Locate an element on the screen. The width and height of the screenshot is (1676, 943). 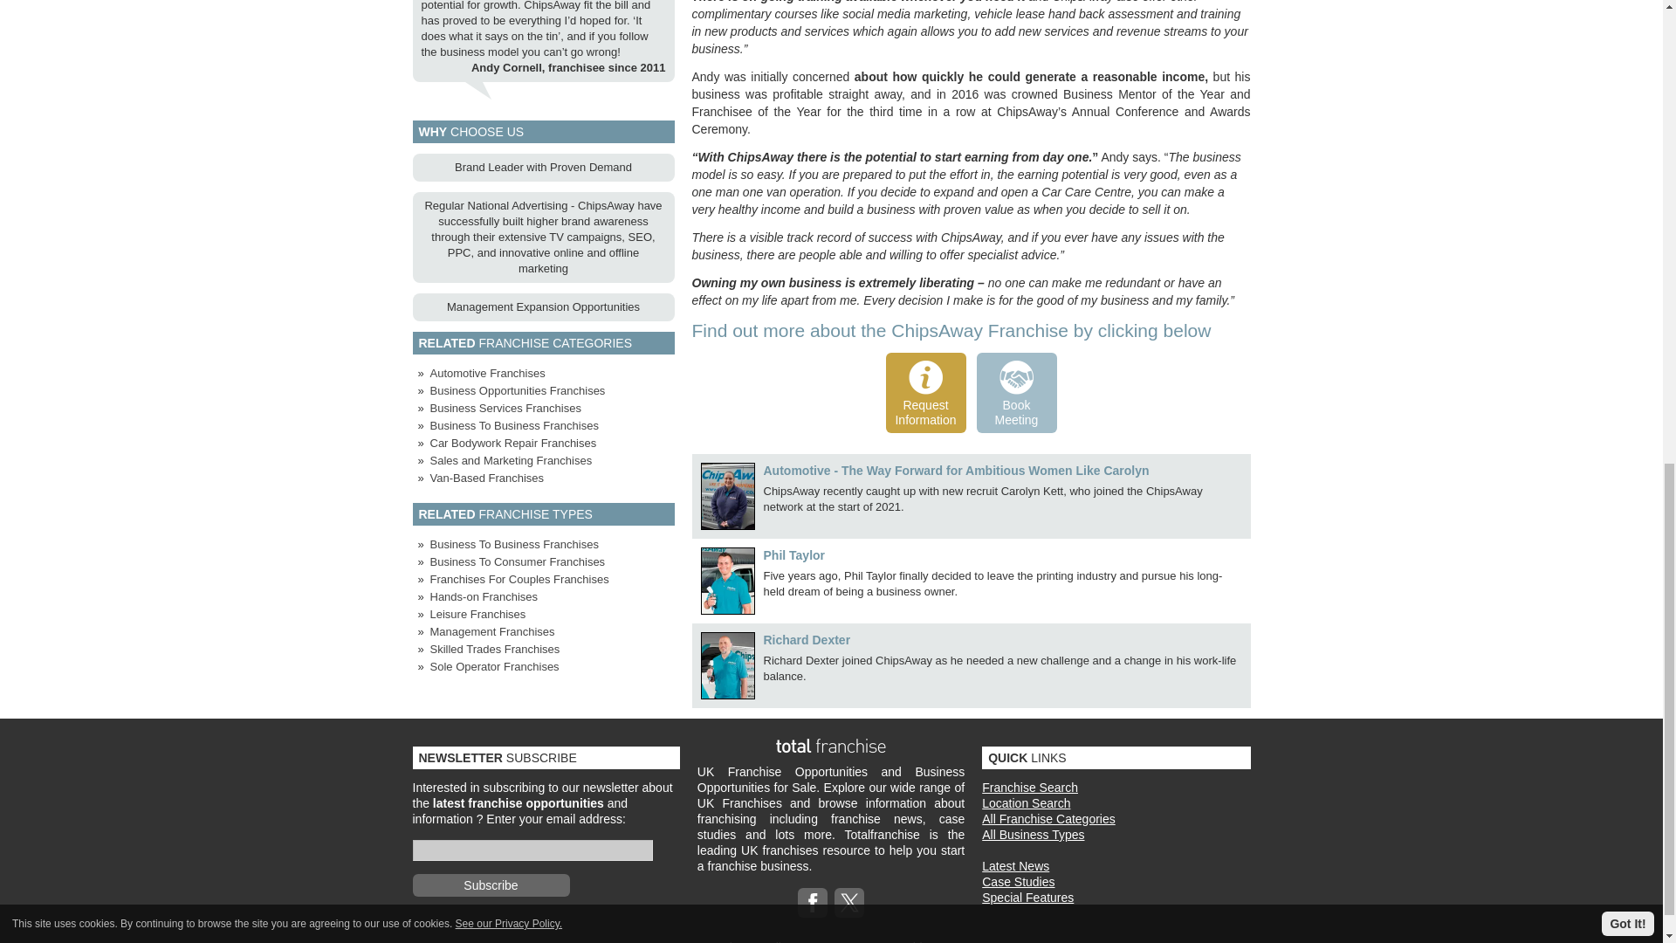
Privacy Policy is located at coordinates (754, 941).